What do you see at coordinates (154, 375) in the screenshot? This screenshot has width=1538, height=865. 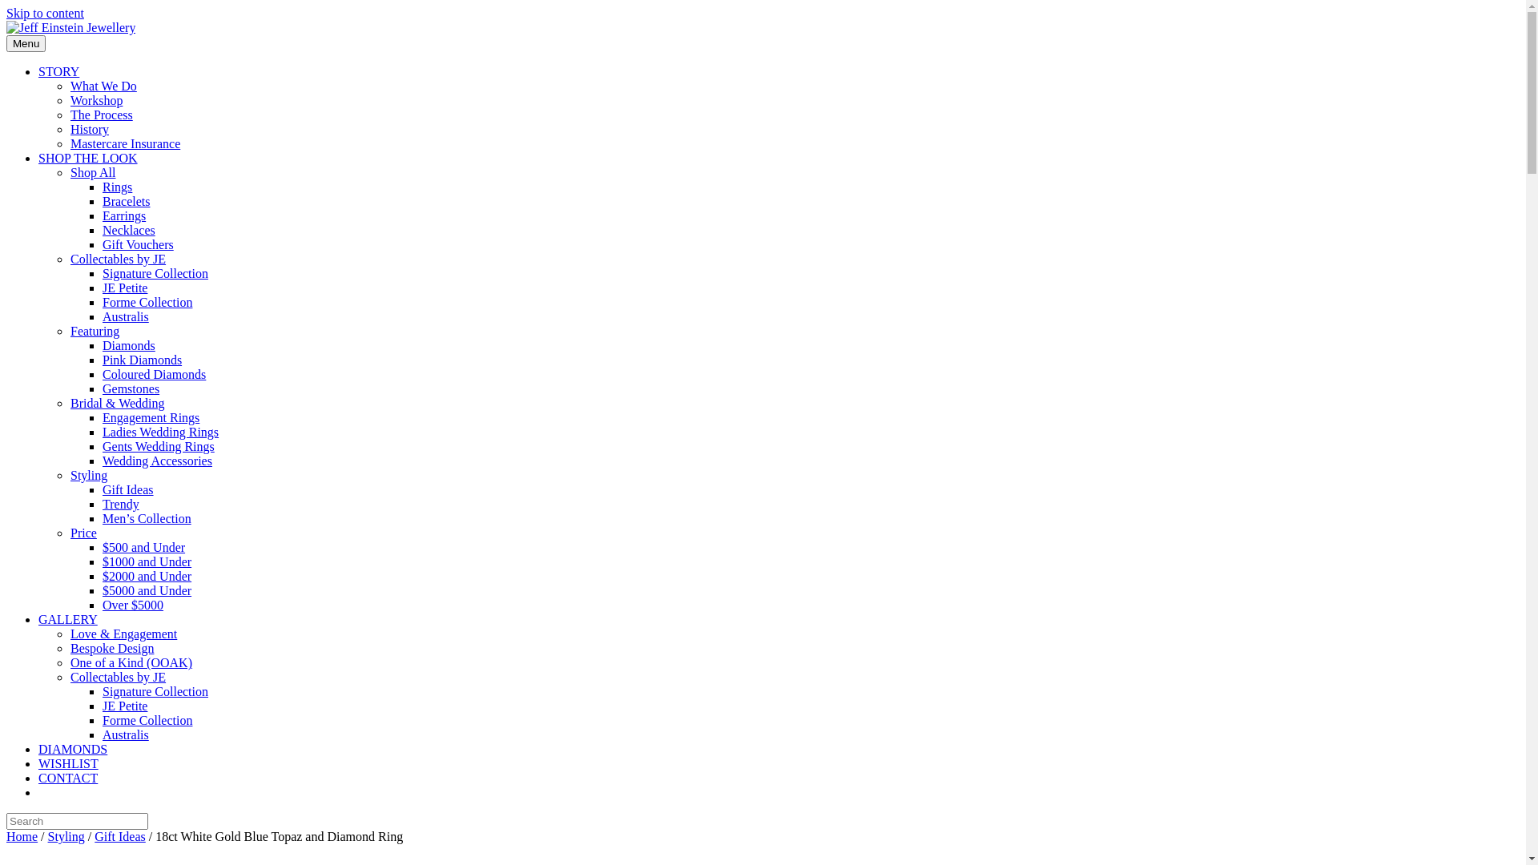 I see `Coloured Diamonds` at bounding box center [154, 375].